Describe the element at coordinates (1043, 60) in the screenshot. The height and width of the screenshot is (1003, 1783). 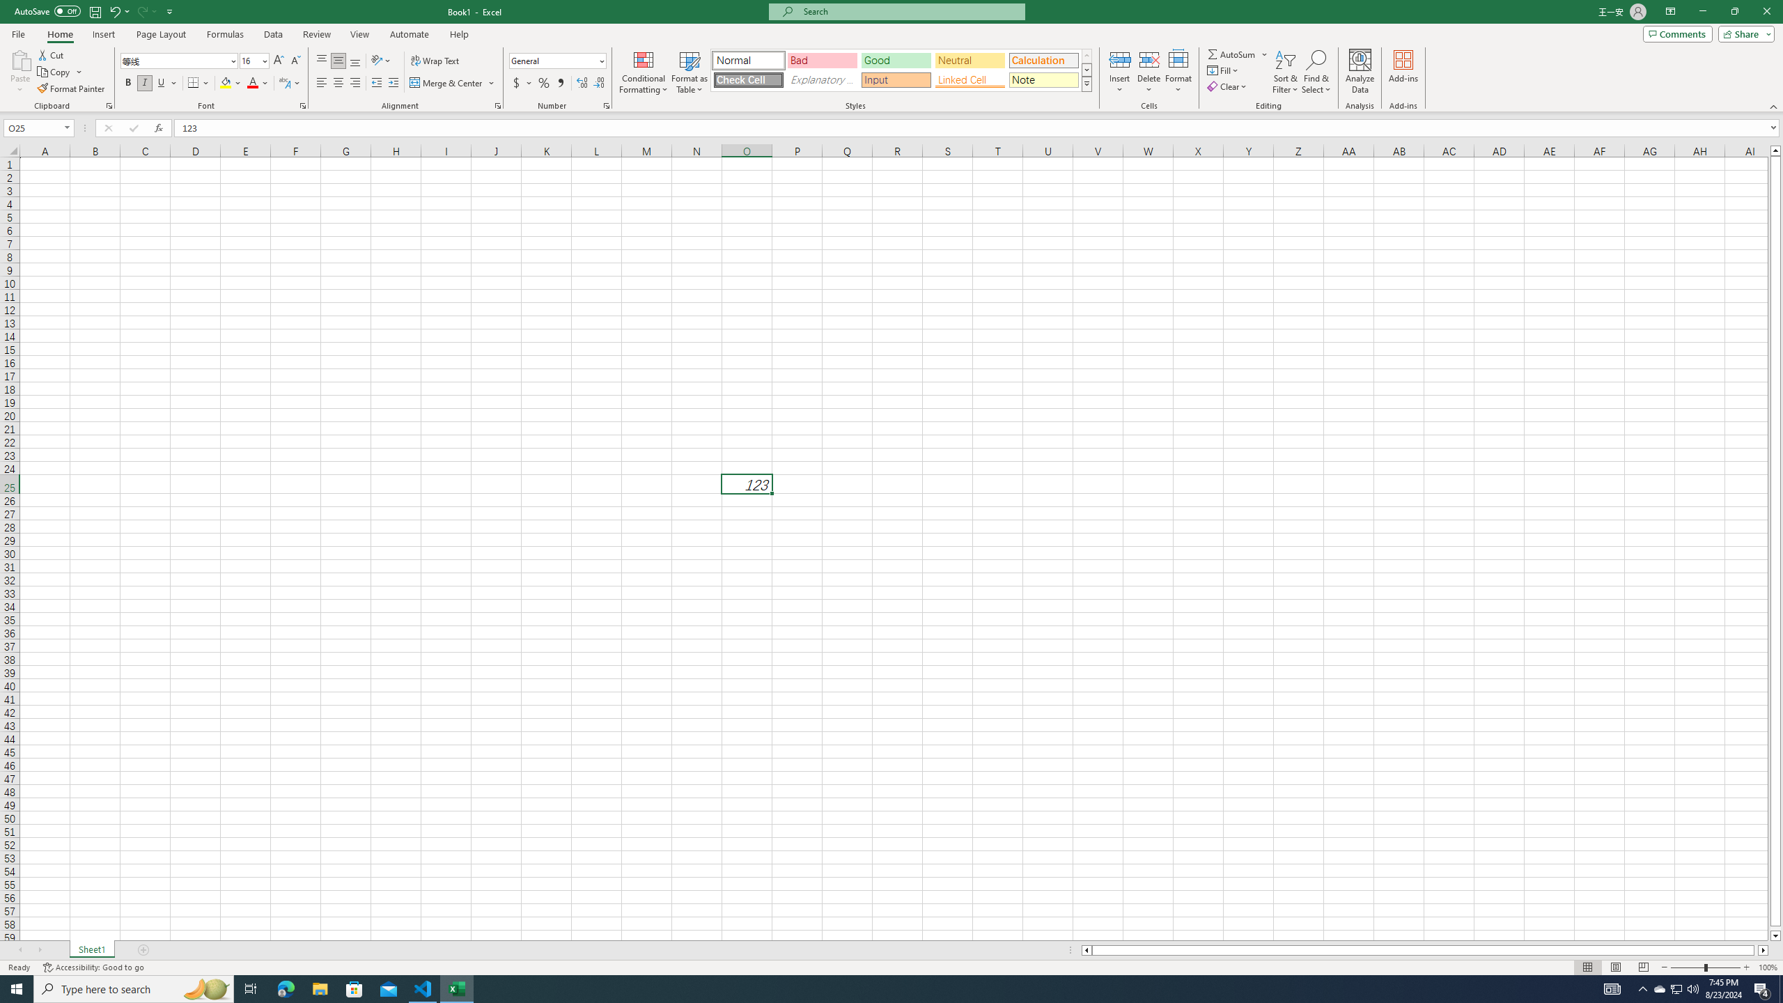
I see `Calculation` at that location.